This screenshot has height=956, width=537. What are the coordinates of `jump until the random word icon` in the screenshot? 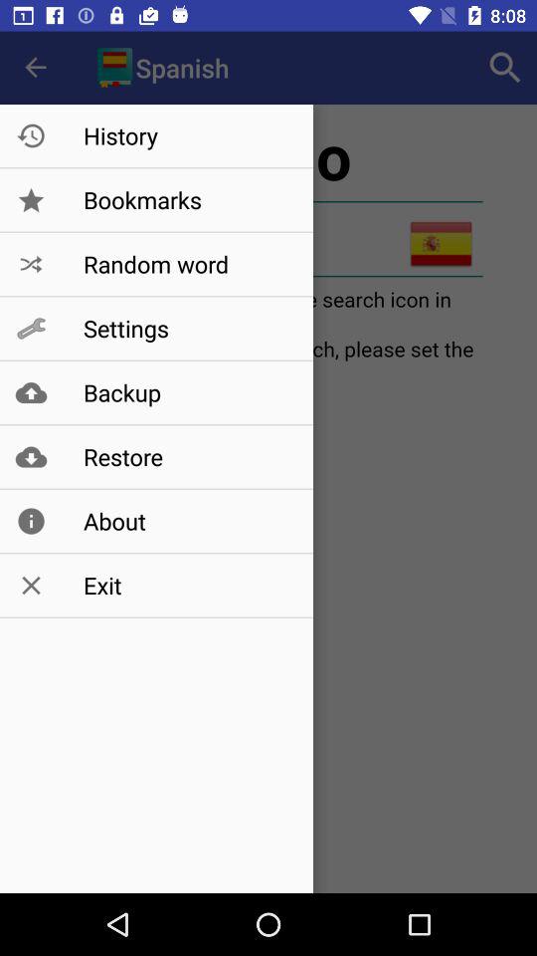 It's located at (187, 264).